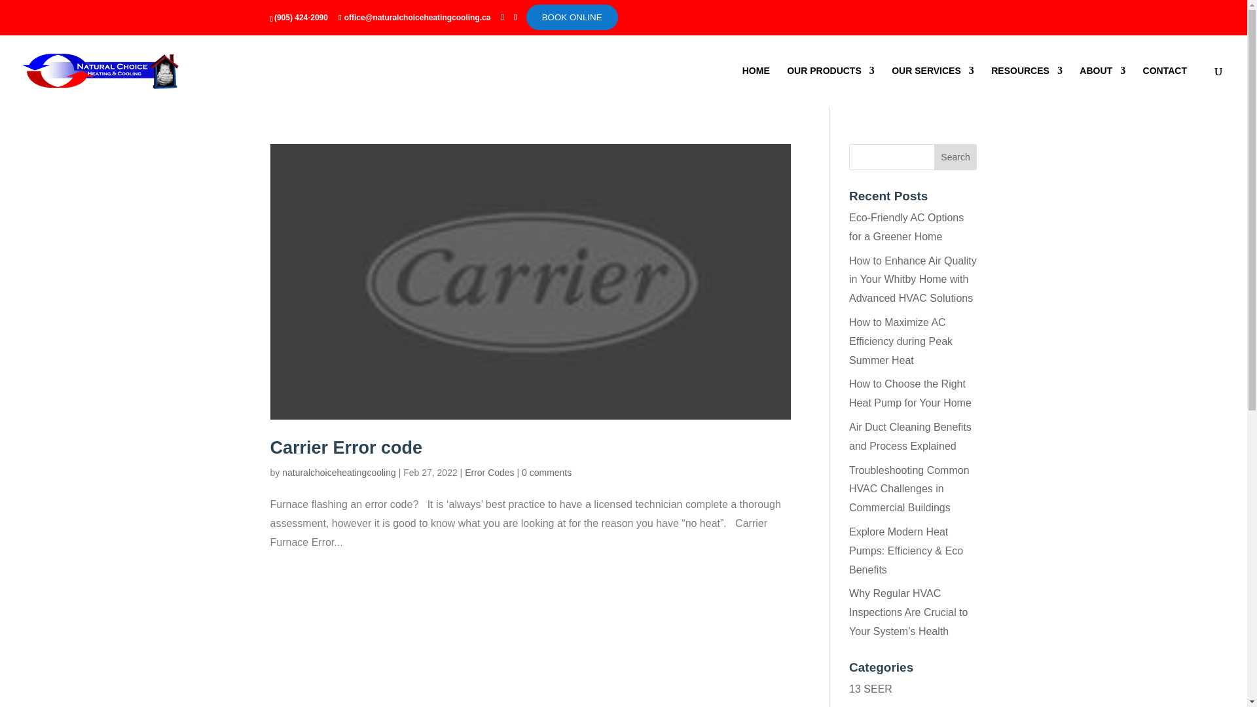 This screenshot has width=1257, height=707. What do you see at coordinates (956, 157) in the screenshot?
I see `Search` at bounding box center [956, 157].